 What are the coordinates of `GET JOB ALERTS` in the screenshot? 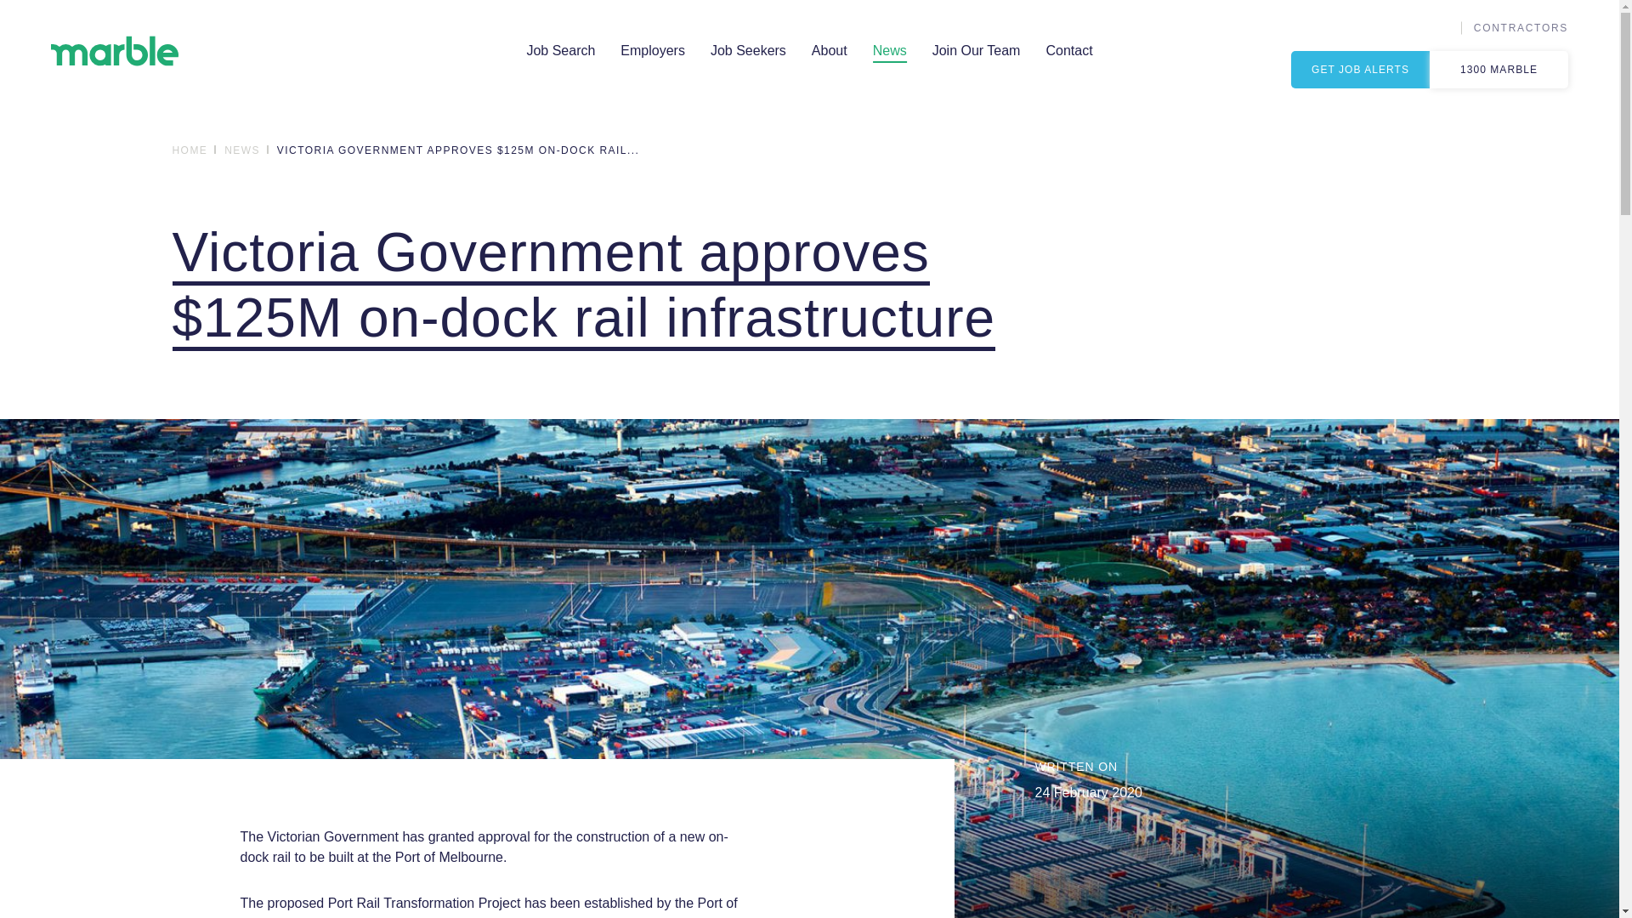 It's located at (1360, 70).